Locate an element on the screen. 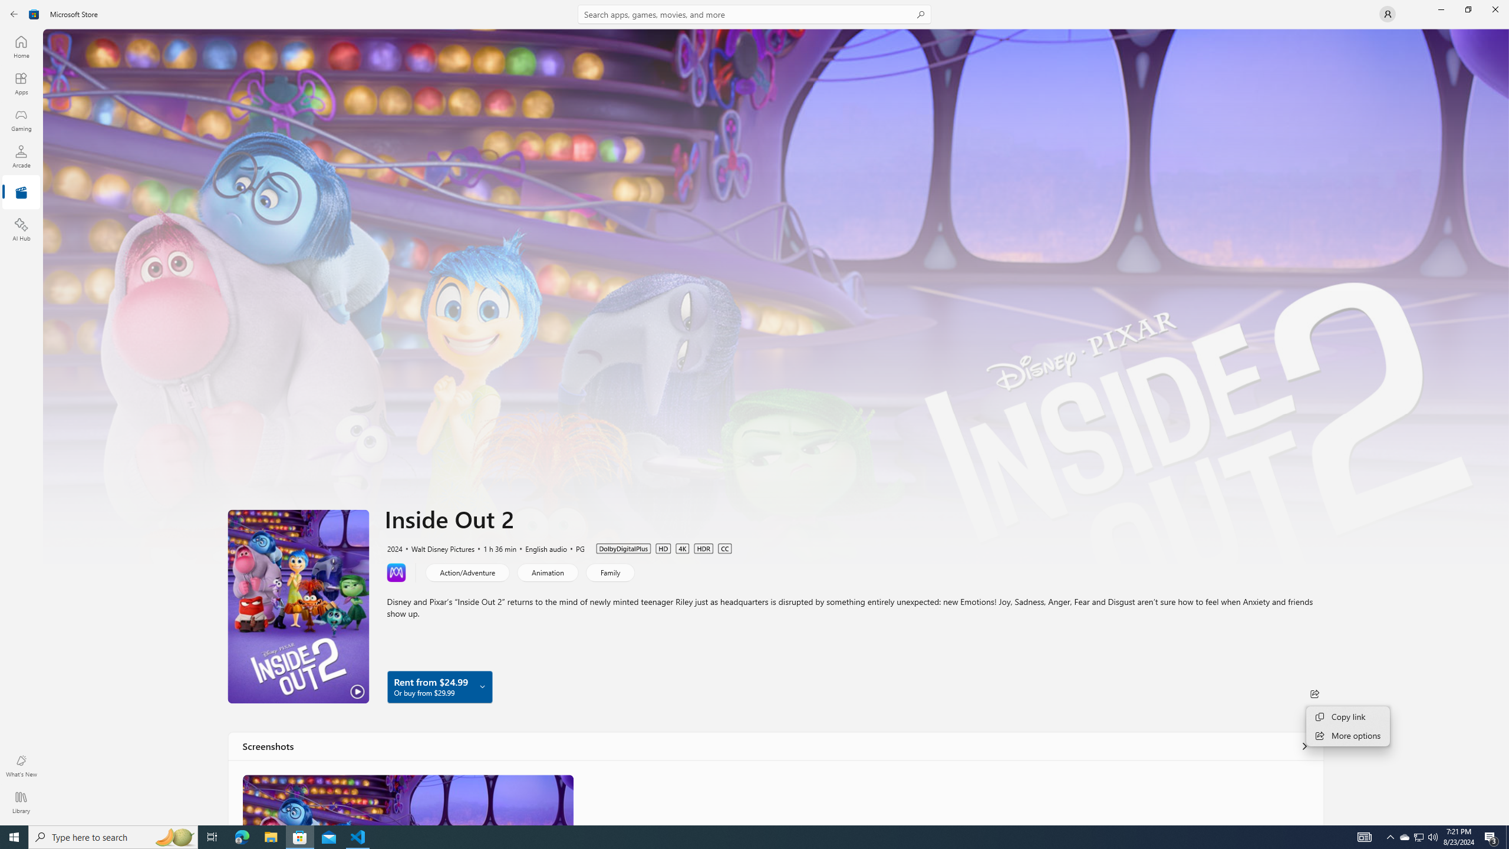 Image resolution: width=1509 pixels, height=849 pixels. English audio is located at coordinates (541, 548).